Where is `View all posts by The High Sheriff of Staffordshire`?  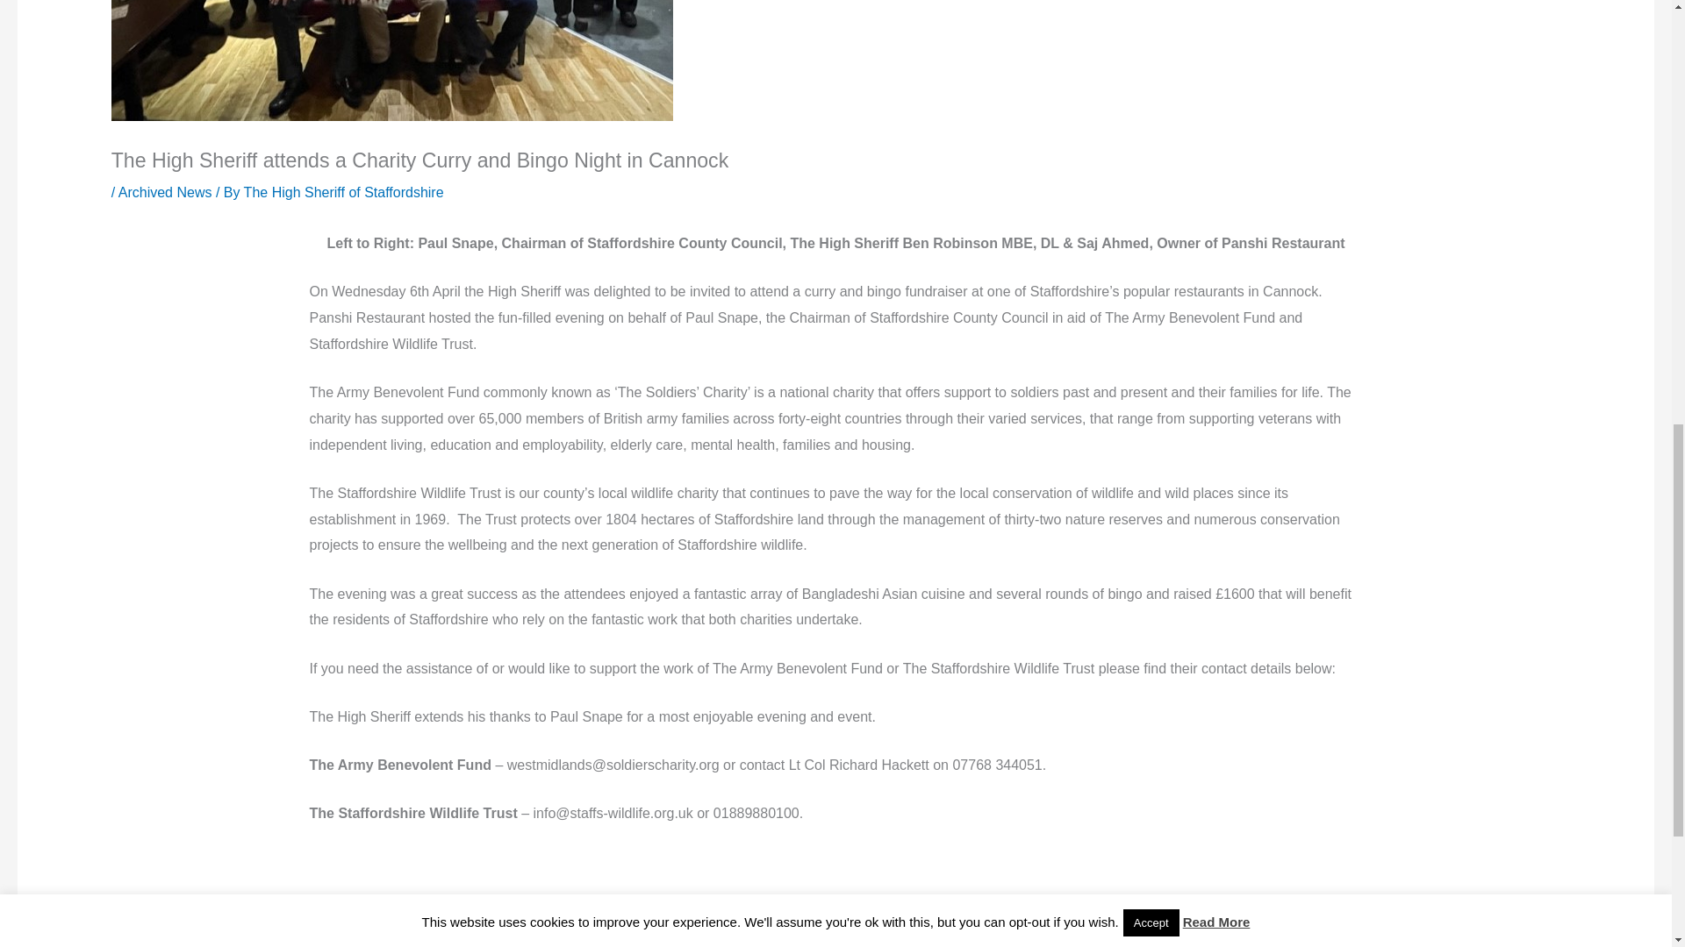
View all posts by The High Sheriff of Staffordshire is located at coordinates (344, 191).